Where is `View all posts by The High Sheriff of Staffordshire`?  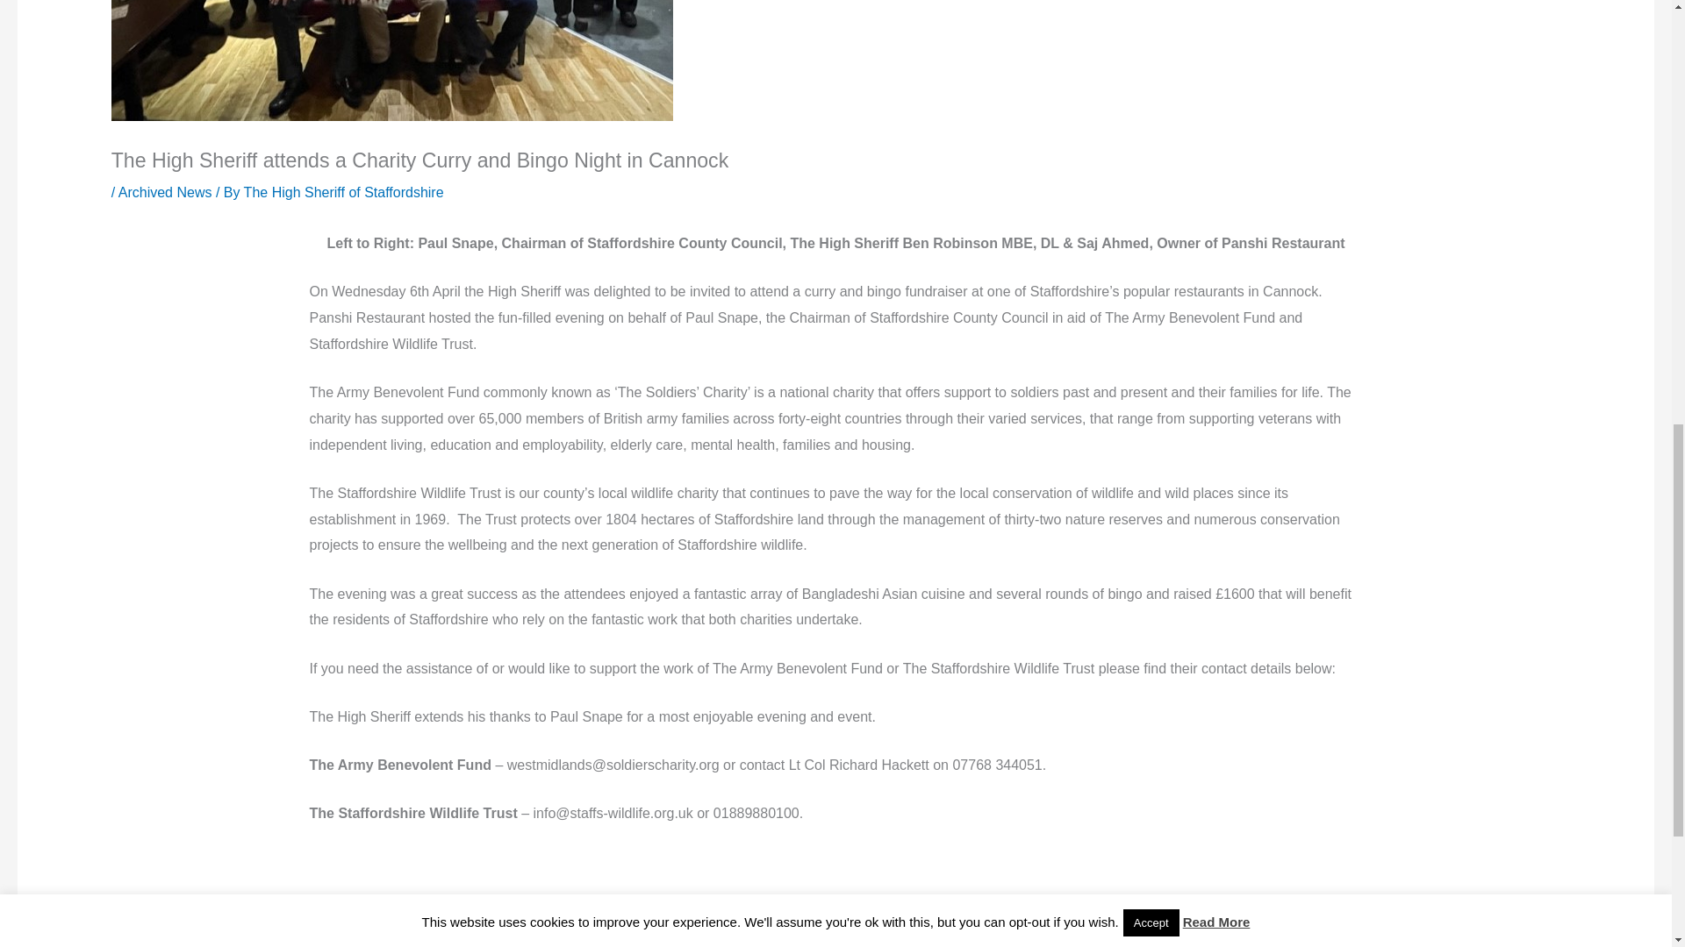
View all posts by The High Sheriff of Staffordshire is located at coordinates (344, 191).